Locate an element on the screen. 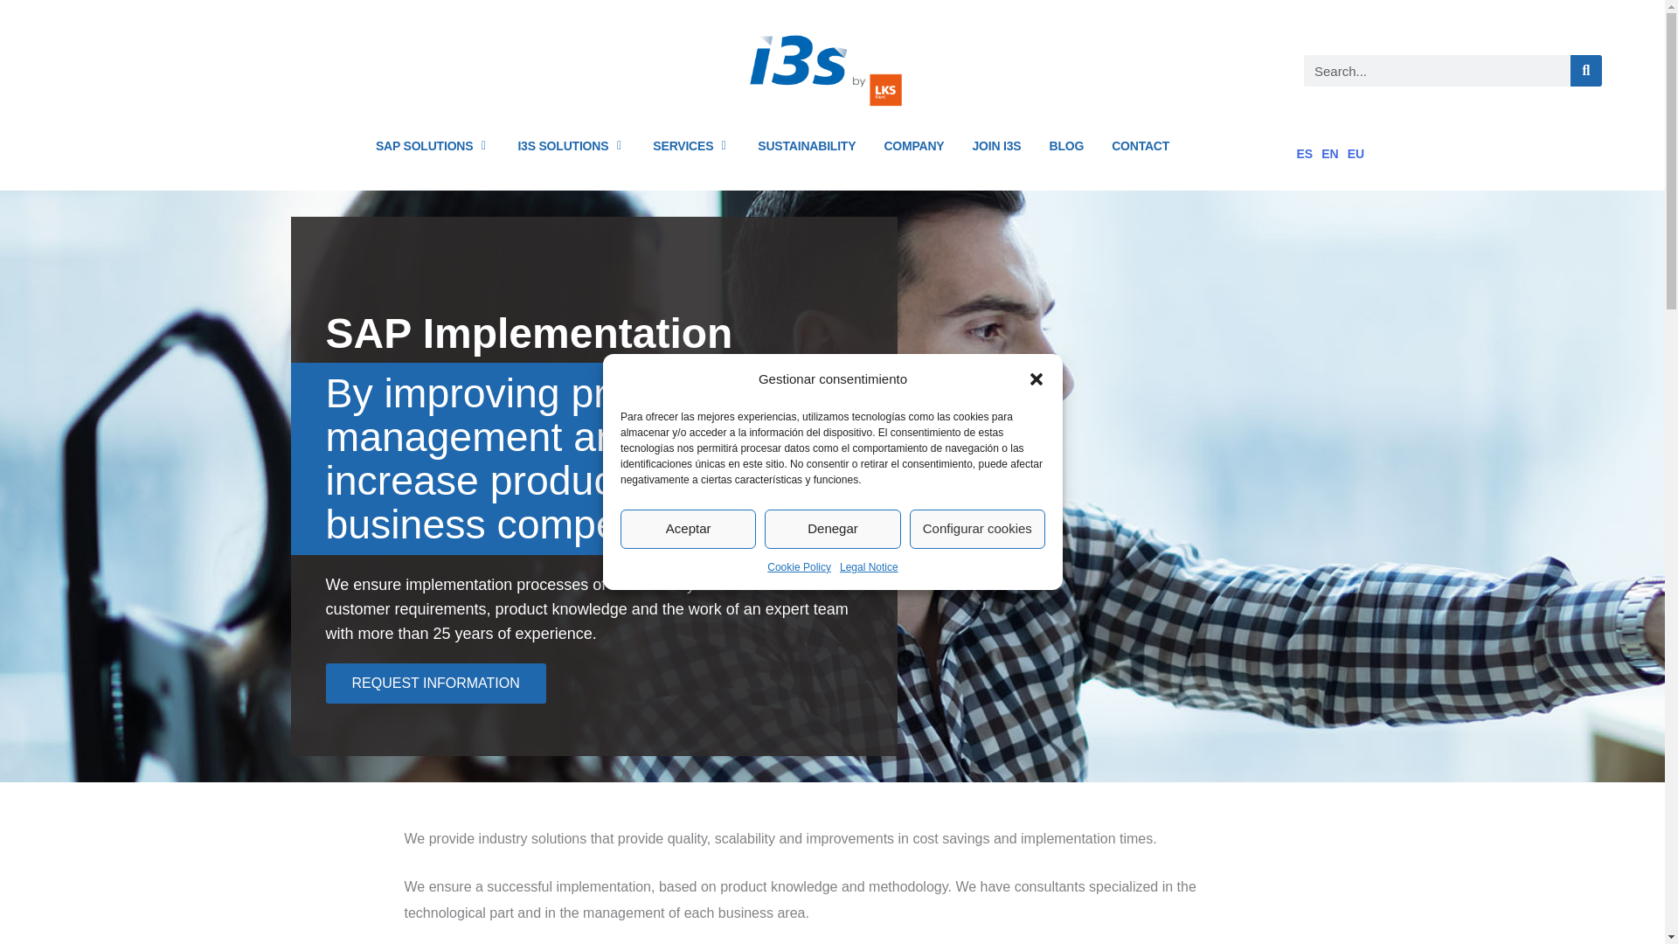 The image size is (1678, 944). JOIN I3S is located at coordinates (995, 145).